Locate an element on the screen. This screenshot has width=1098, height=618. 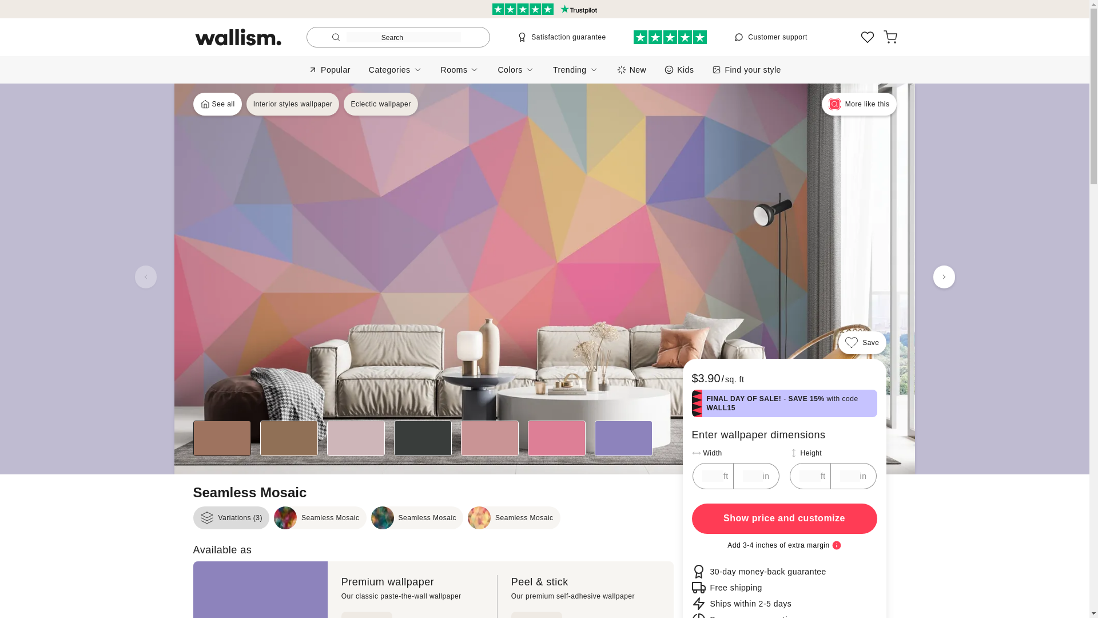
Seamless Mosaic is located at coordinates (771, 37).